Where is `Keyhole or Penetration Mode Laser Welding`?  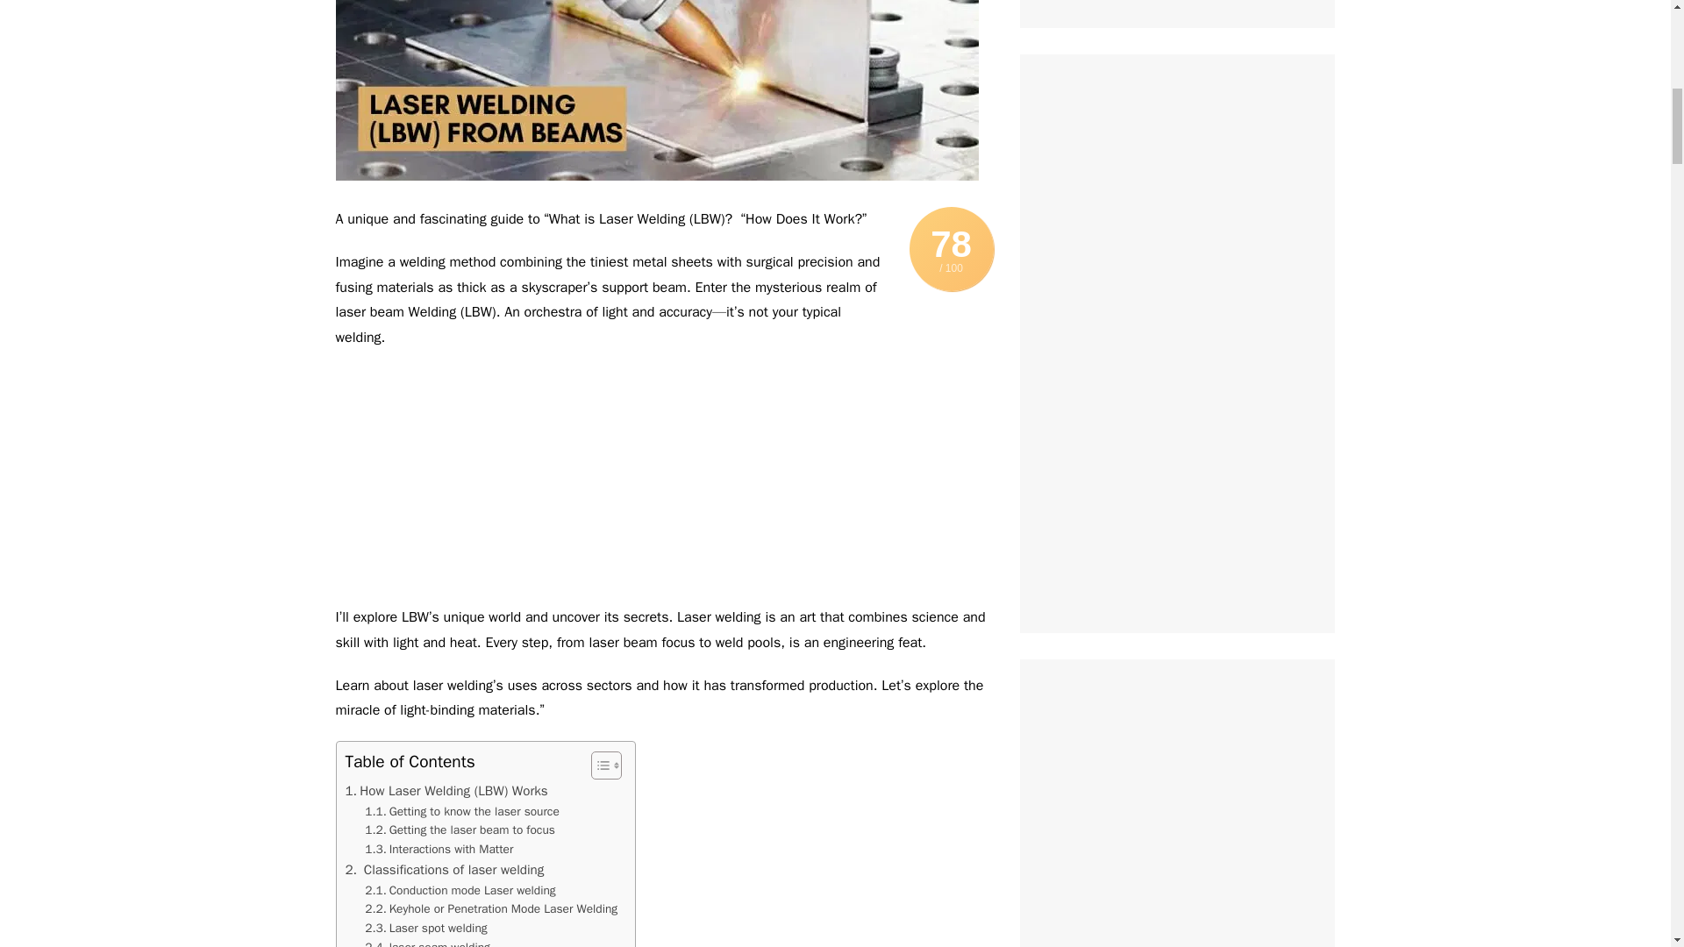
Keyhole or Penetration Mode Laser Welding is located at coordinates (491, 908).